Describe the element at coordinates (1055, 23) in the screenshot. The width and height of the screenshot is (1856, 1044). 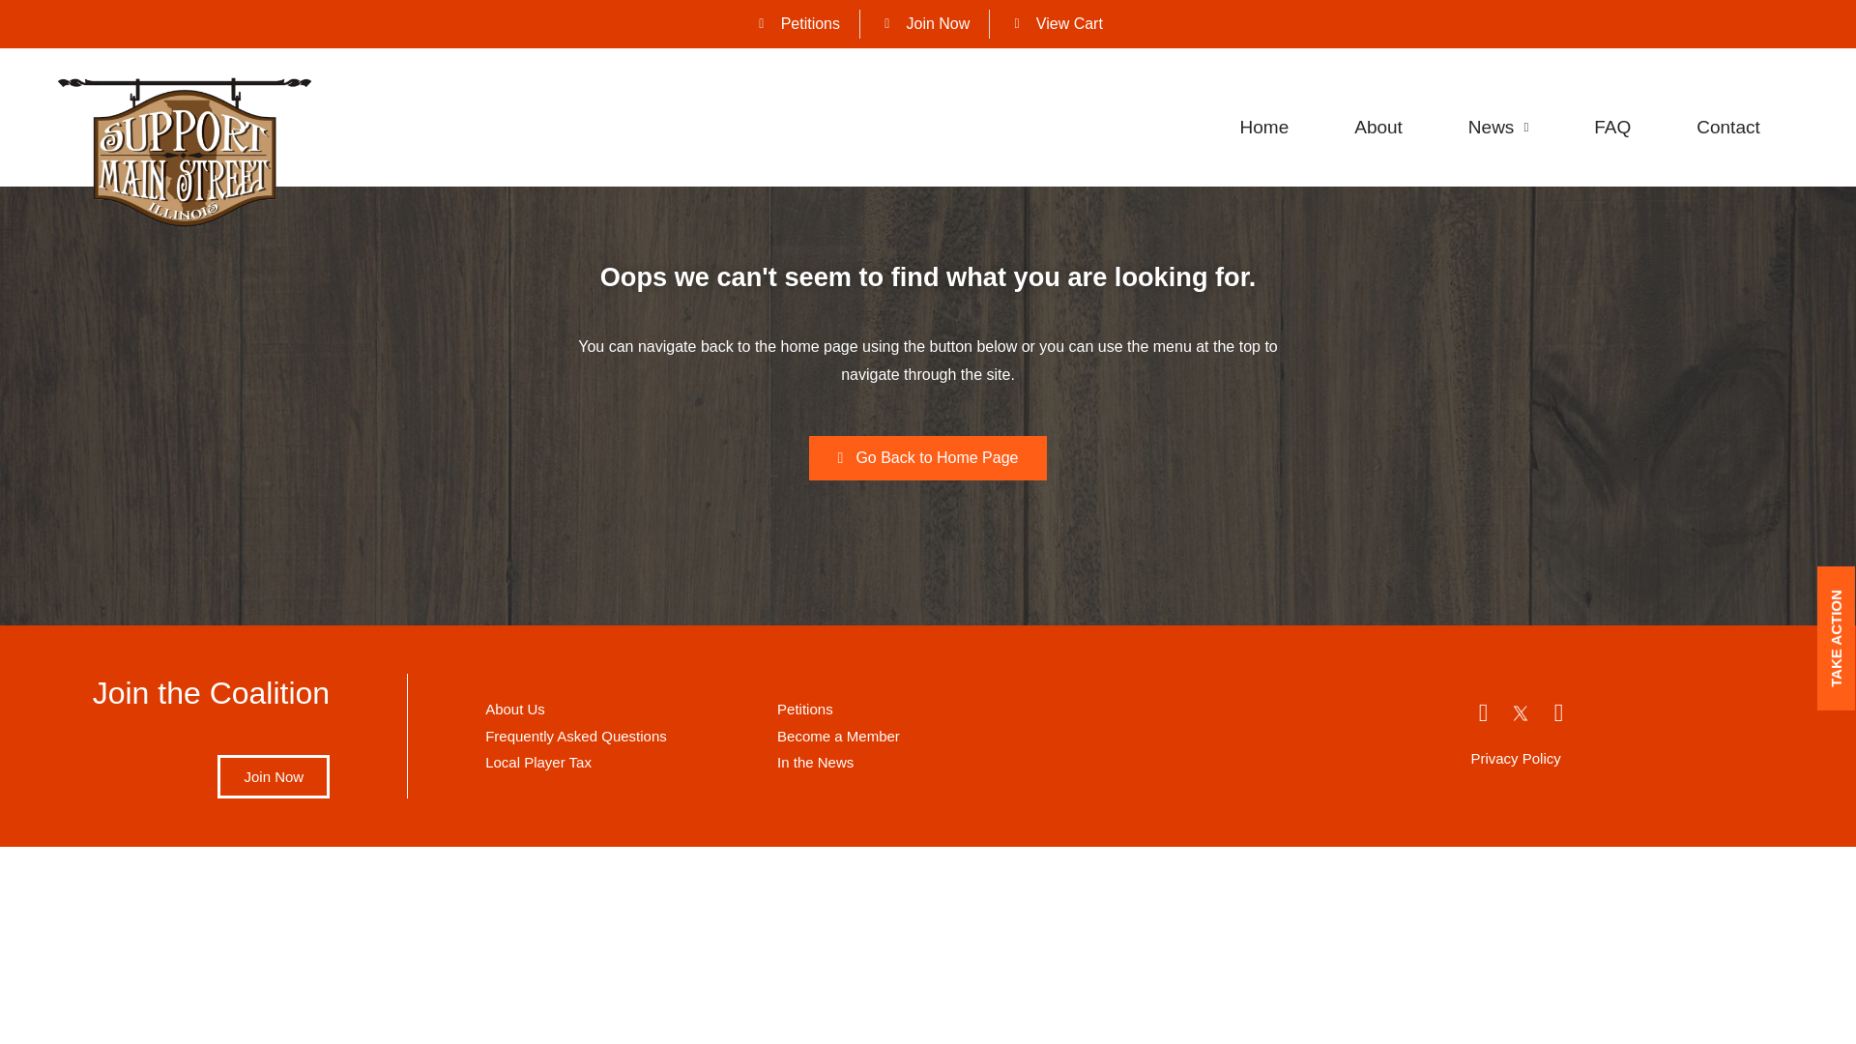
I see `View Cart` at that location.